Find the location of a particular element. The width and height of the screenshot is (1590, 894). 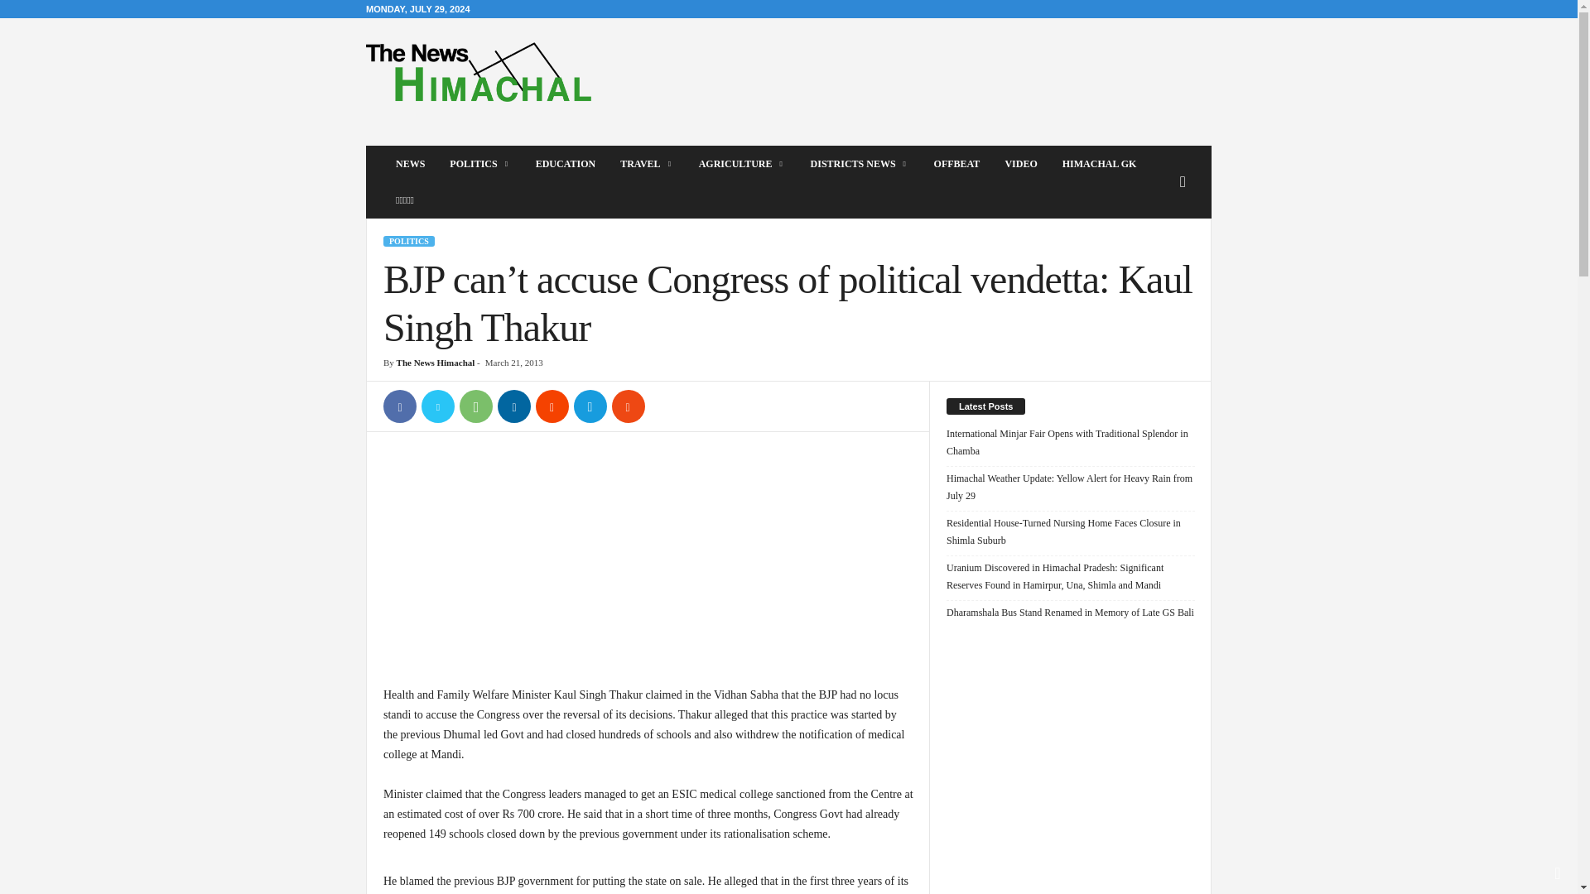

Mix is located at coordinates (629, 406).